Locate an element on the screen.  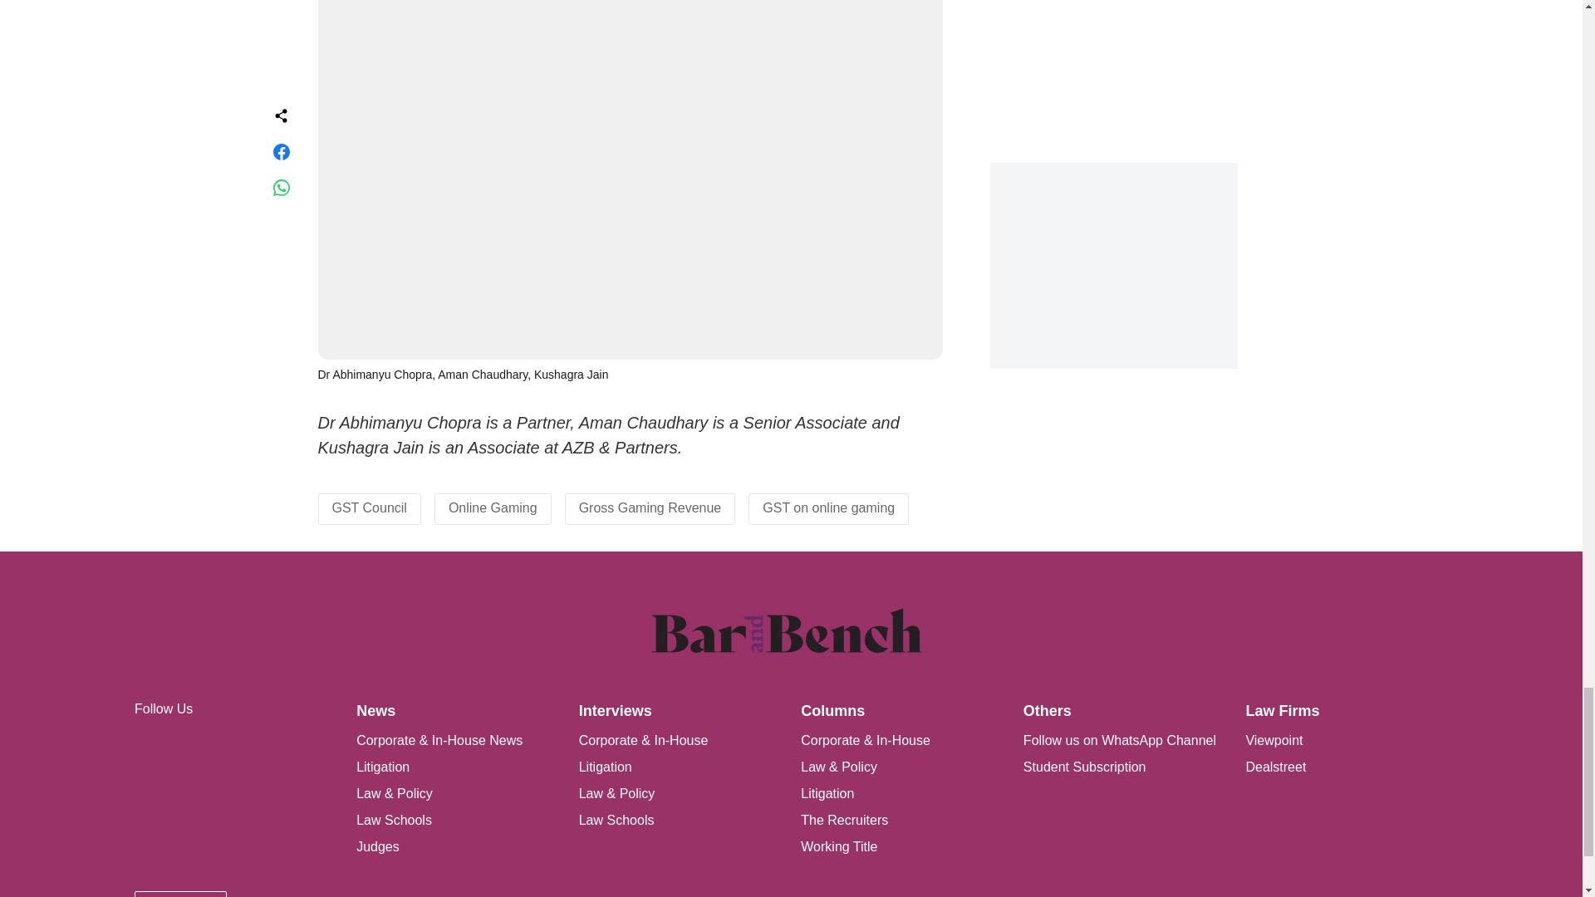
Gross Gaming Revenue is located at coordinates (650, 507).